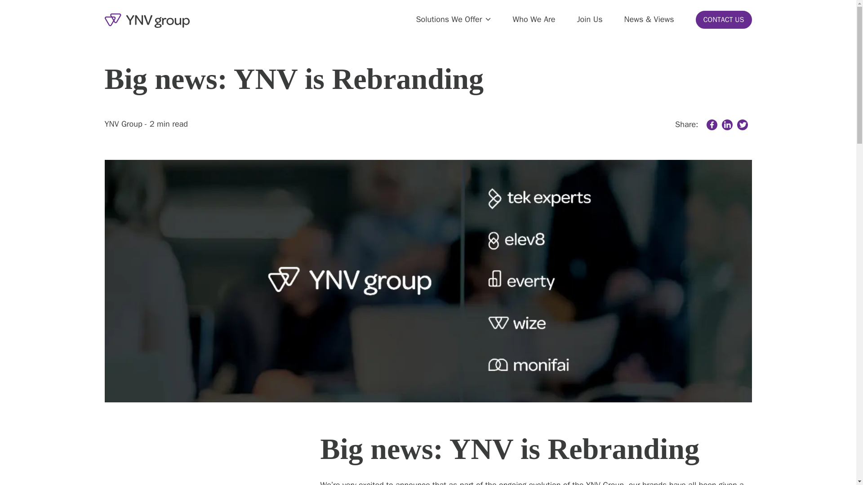  What do you see at coordinates (724, 19) in the screenshot?
I see `CONTACT US` at bounding box center [724, 19].